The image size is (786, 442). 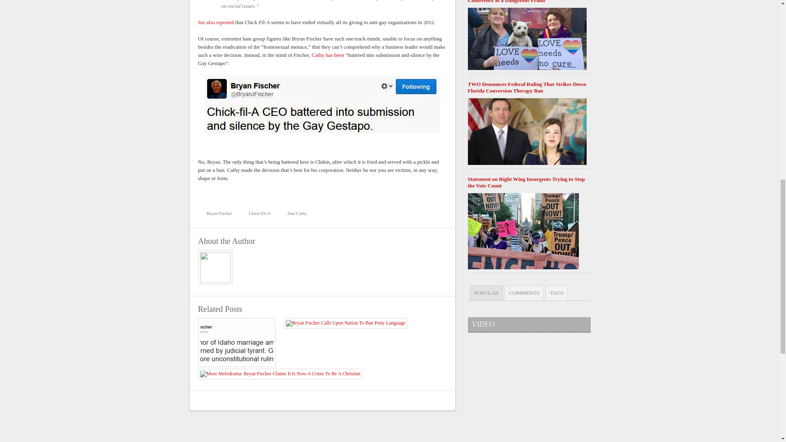 I want to click on Bryan Fischer Calls Upon Nation To Ban Potty Language, so click(x=345, y=322).